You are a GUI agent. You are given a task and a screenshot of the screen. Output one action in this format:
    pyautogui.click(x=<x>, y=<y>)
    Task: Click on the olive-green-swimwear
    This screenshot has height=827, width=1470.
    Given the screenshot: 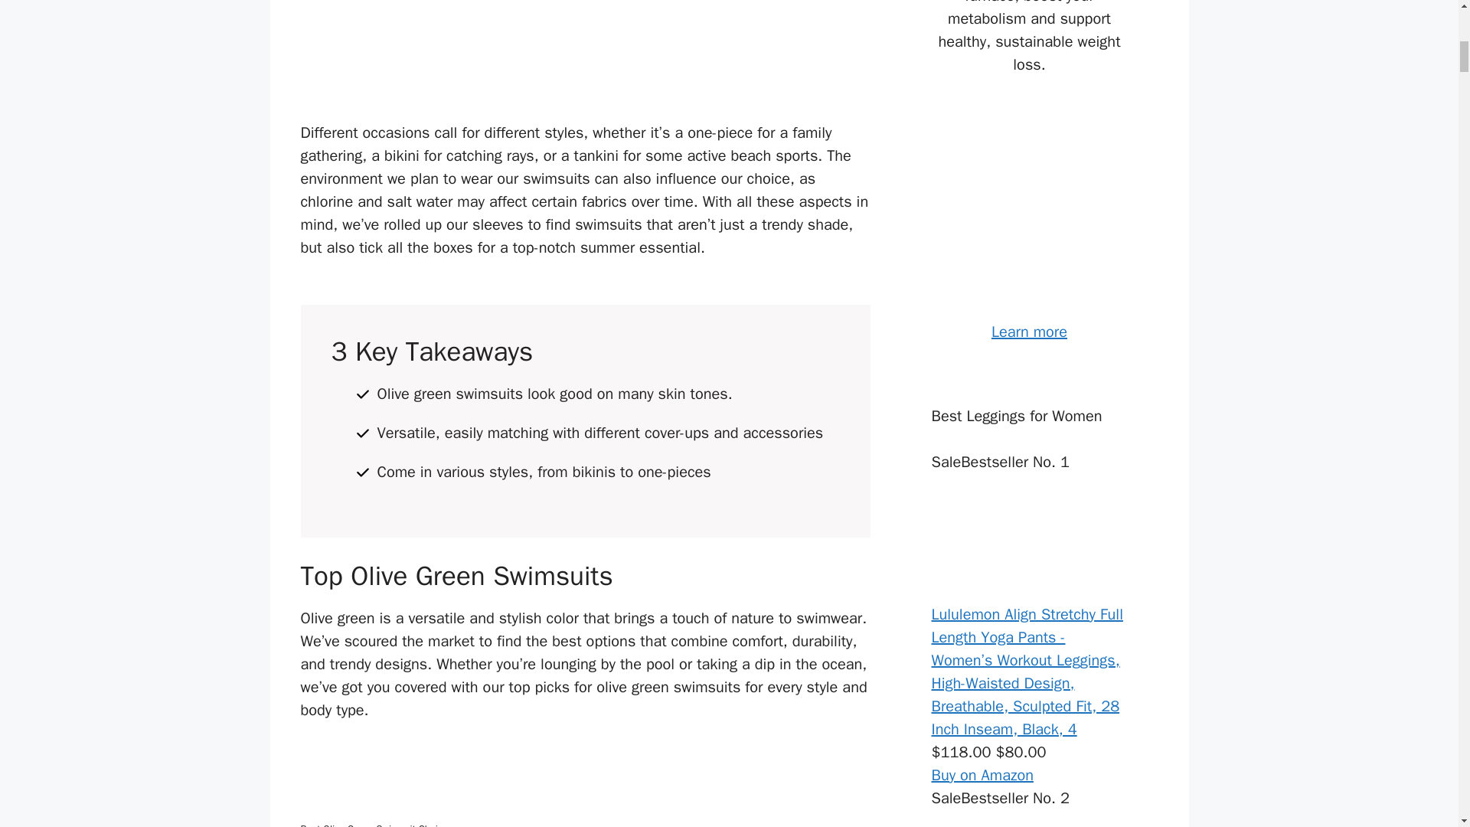 What is the action you would take?
    pyautogui.click(x=585, y=50)
    